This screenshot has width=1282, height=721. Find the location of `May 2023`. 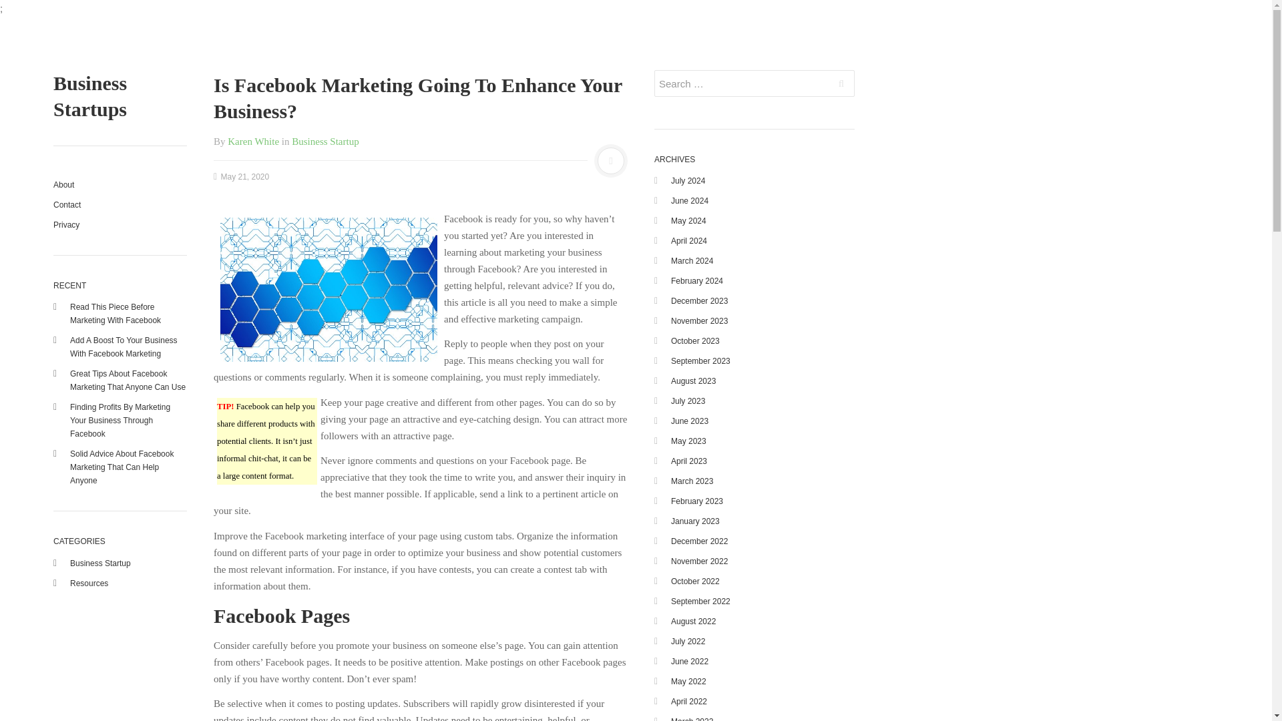

May 2023 is located at coordinates (688, 441).